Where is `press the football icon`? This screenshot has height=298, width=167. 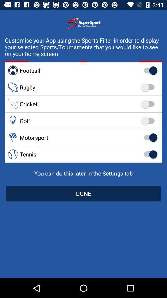
press the football icon is located at coordinates (83, 70).